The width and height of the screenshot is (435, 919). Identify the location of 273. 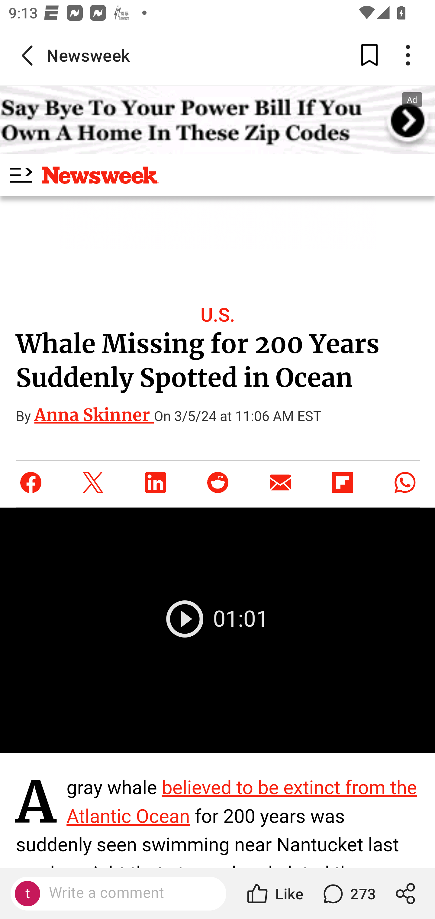
(348, 894).